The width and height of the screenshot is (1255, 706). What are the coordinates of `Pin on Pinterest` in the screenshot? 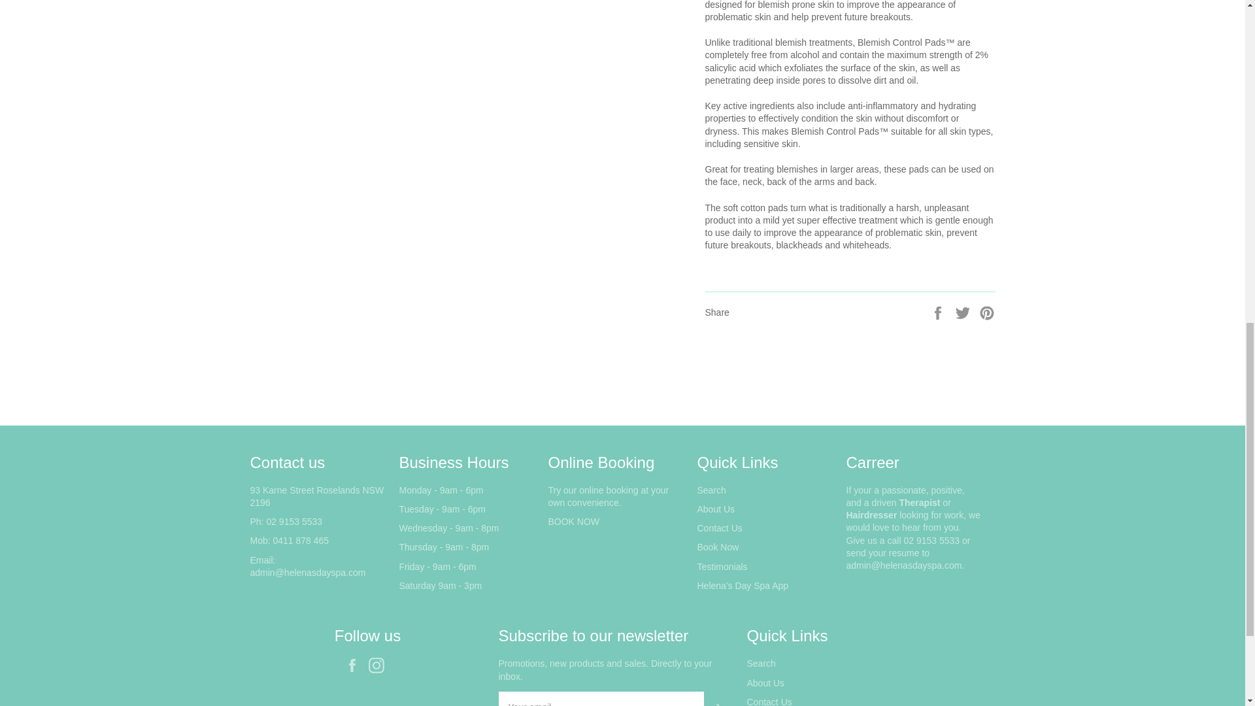 It's located at (987, 311).